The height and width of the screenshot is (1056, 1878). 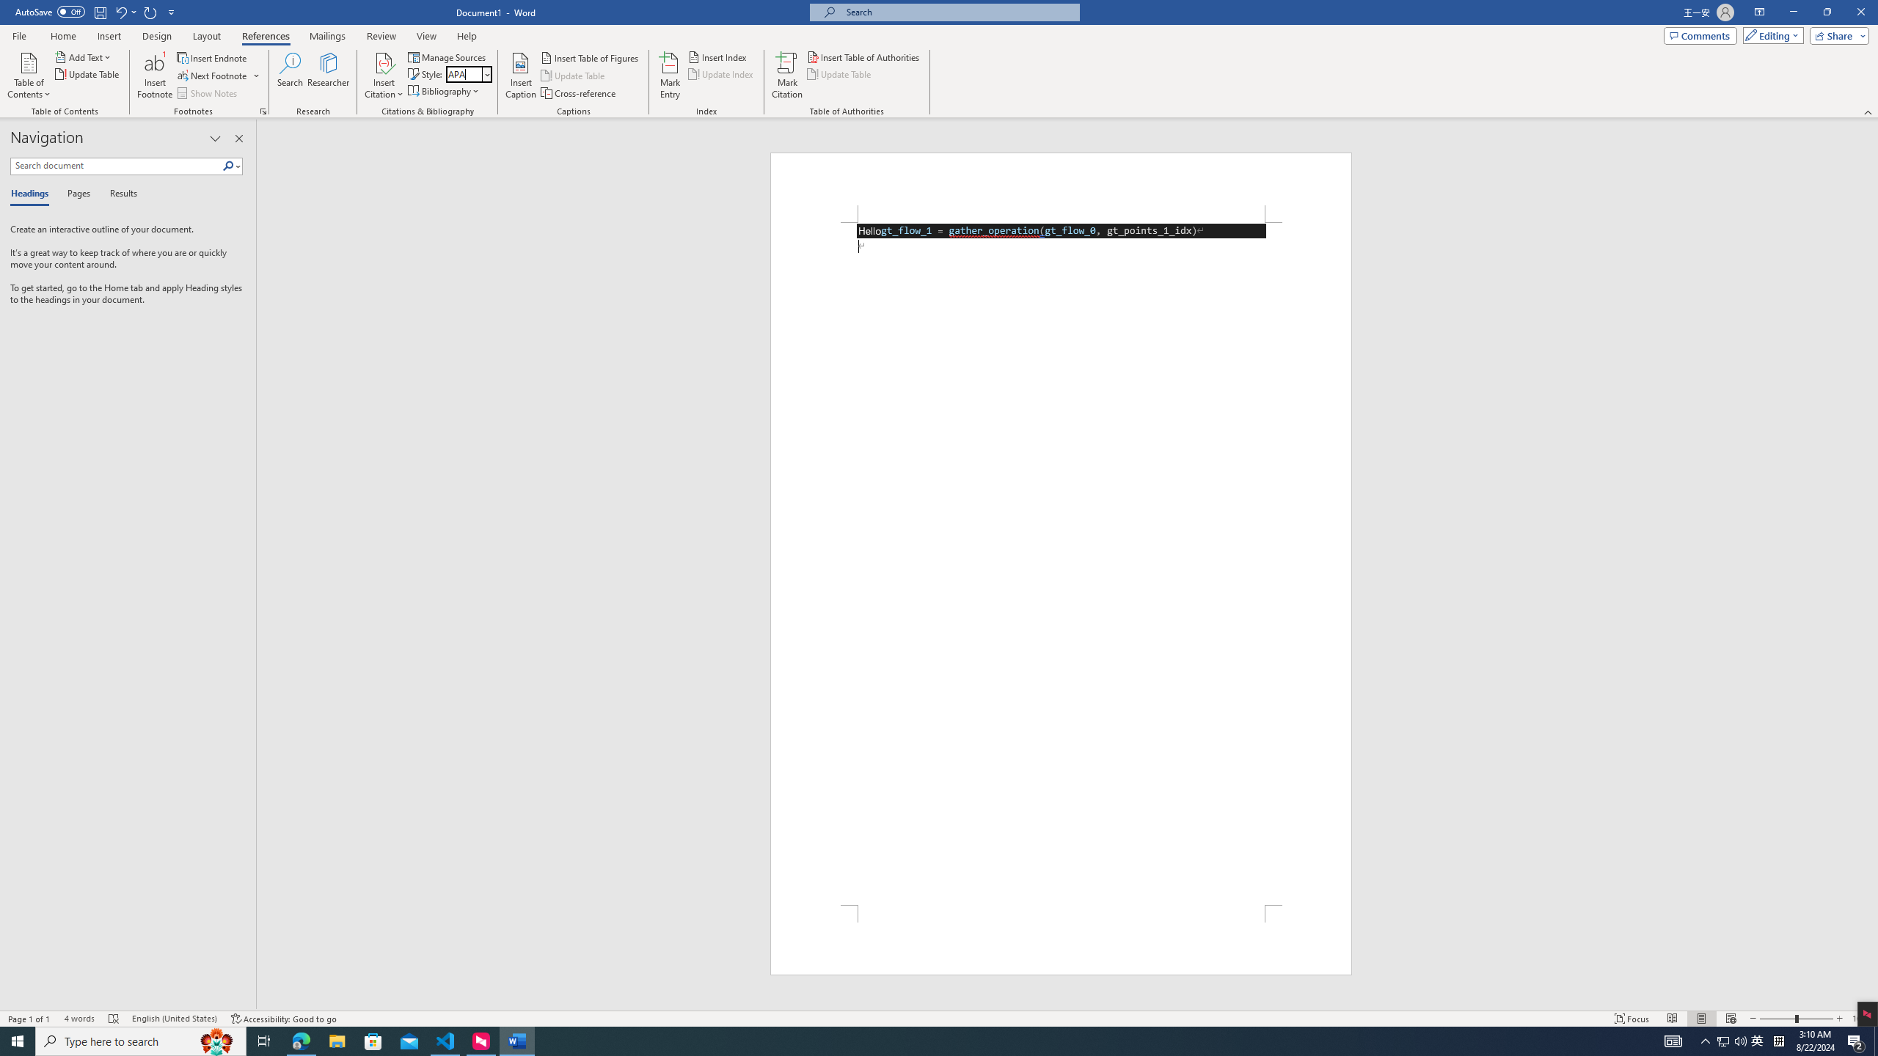 I want to click on Update Index, so click(x=722, y=73).